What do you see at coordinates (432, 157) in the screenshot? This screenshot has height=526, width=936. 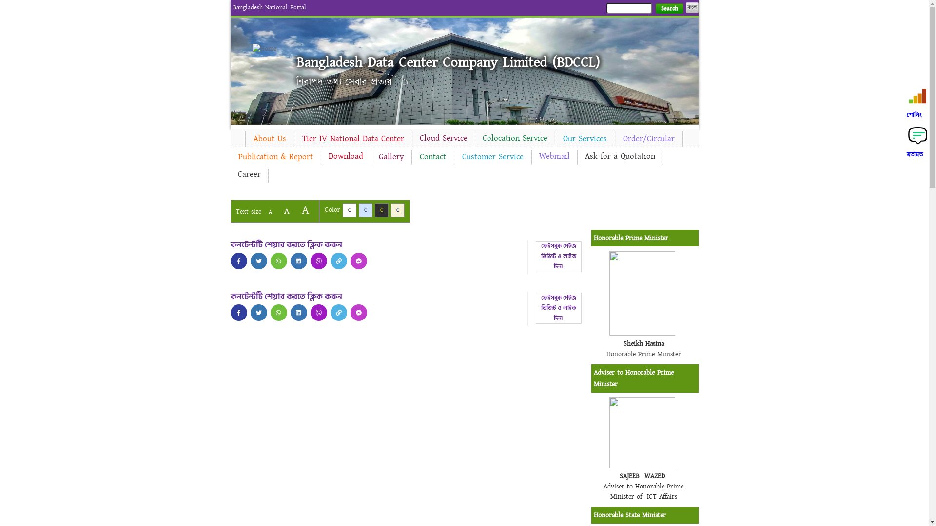 I see `Contact` at bounding box center [432, 157].